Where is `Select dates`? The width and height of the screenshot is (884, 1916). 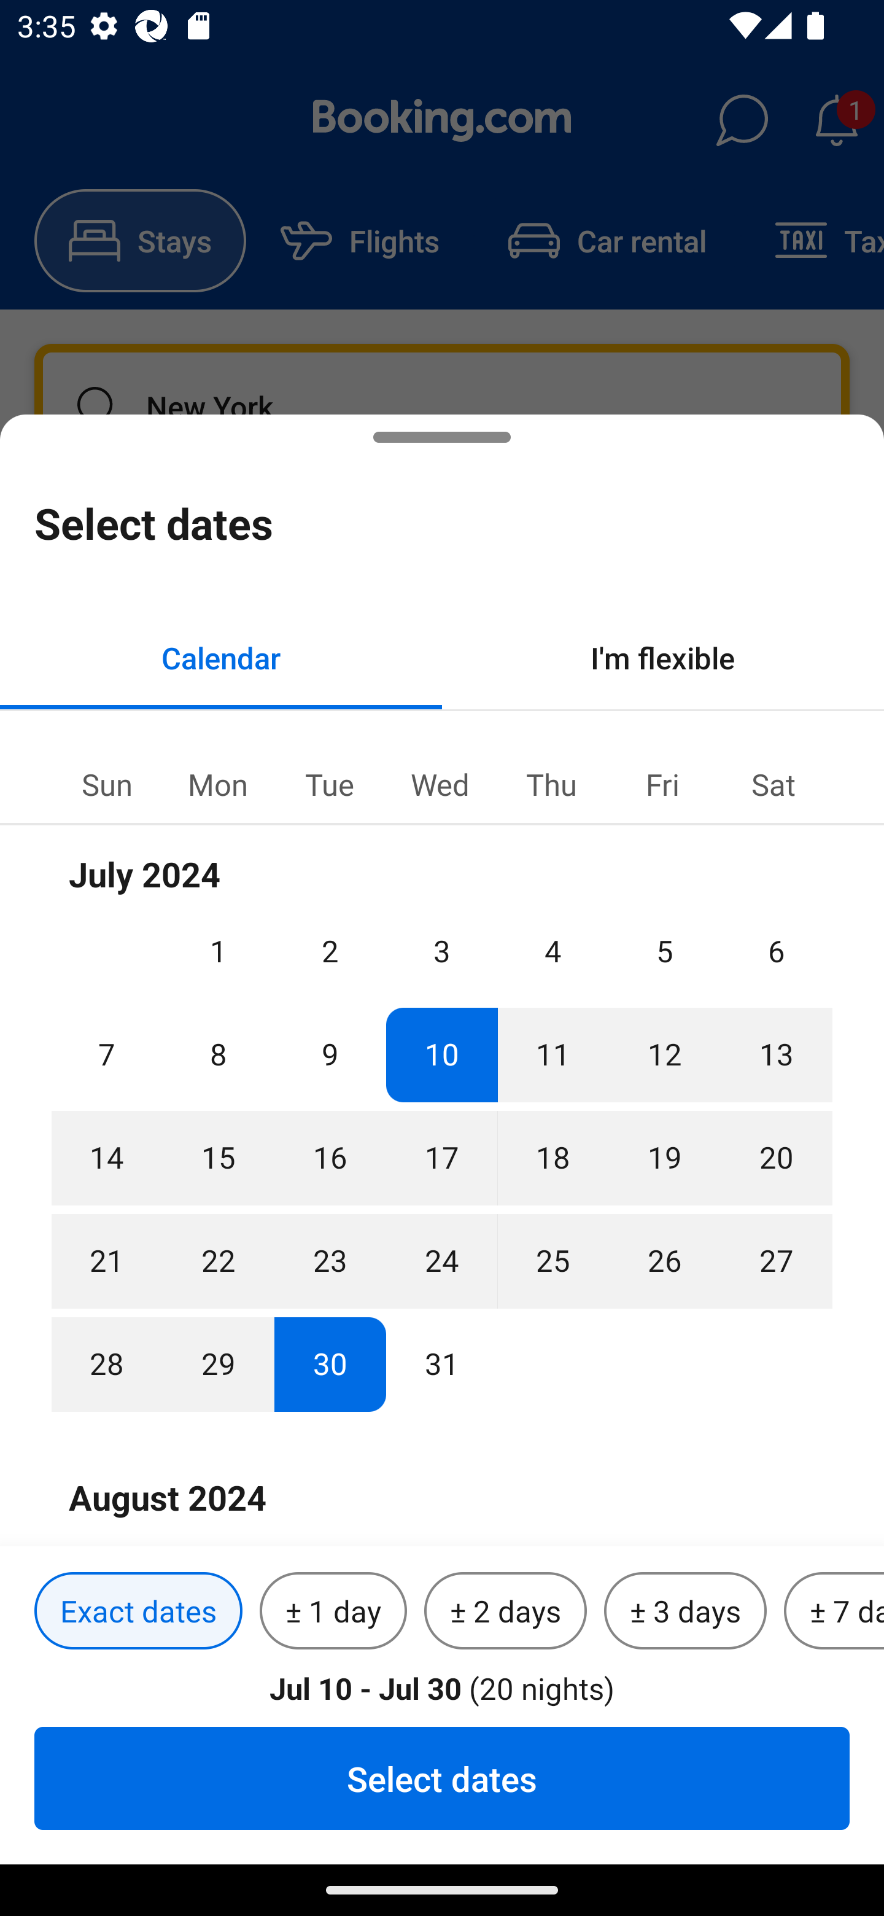
Select dates is located at coordinates (442, 1778).